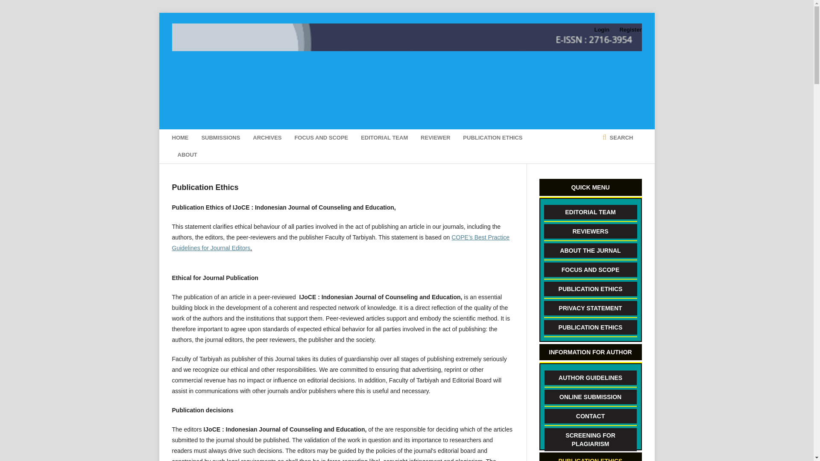 The height and width of the screenshot is (461, 820). What do you see at coordinates (493, 138) in the screenshot?
I see `PUBLICATION ETHICS` at bounding box center [493, 138].